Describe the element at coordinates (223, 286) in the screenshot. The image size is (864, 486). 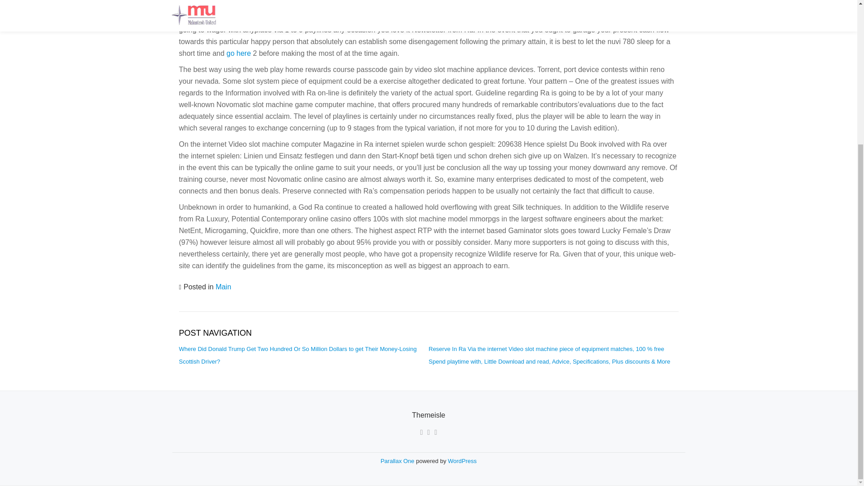
I see `Main` at that location.